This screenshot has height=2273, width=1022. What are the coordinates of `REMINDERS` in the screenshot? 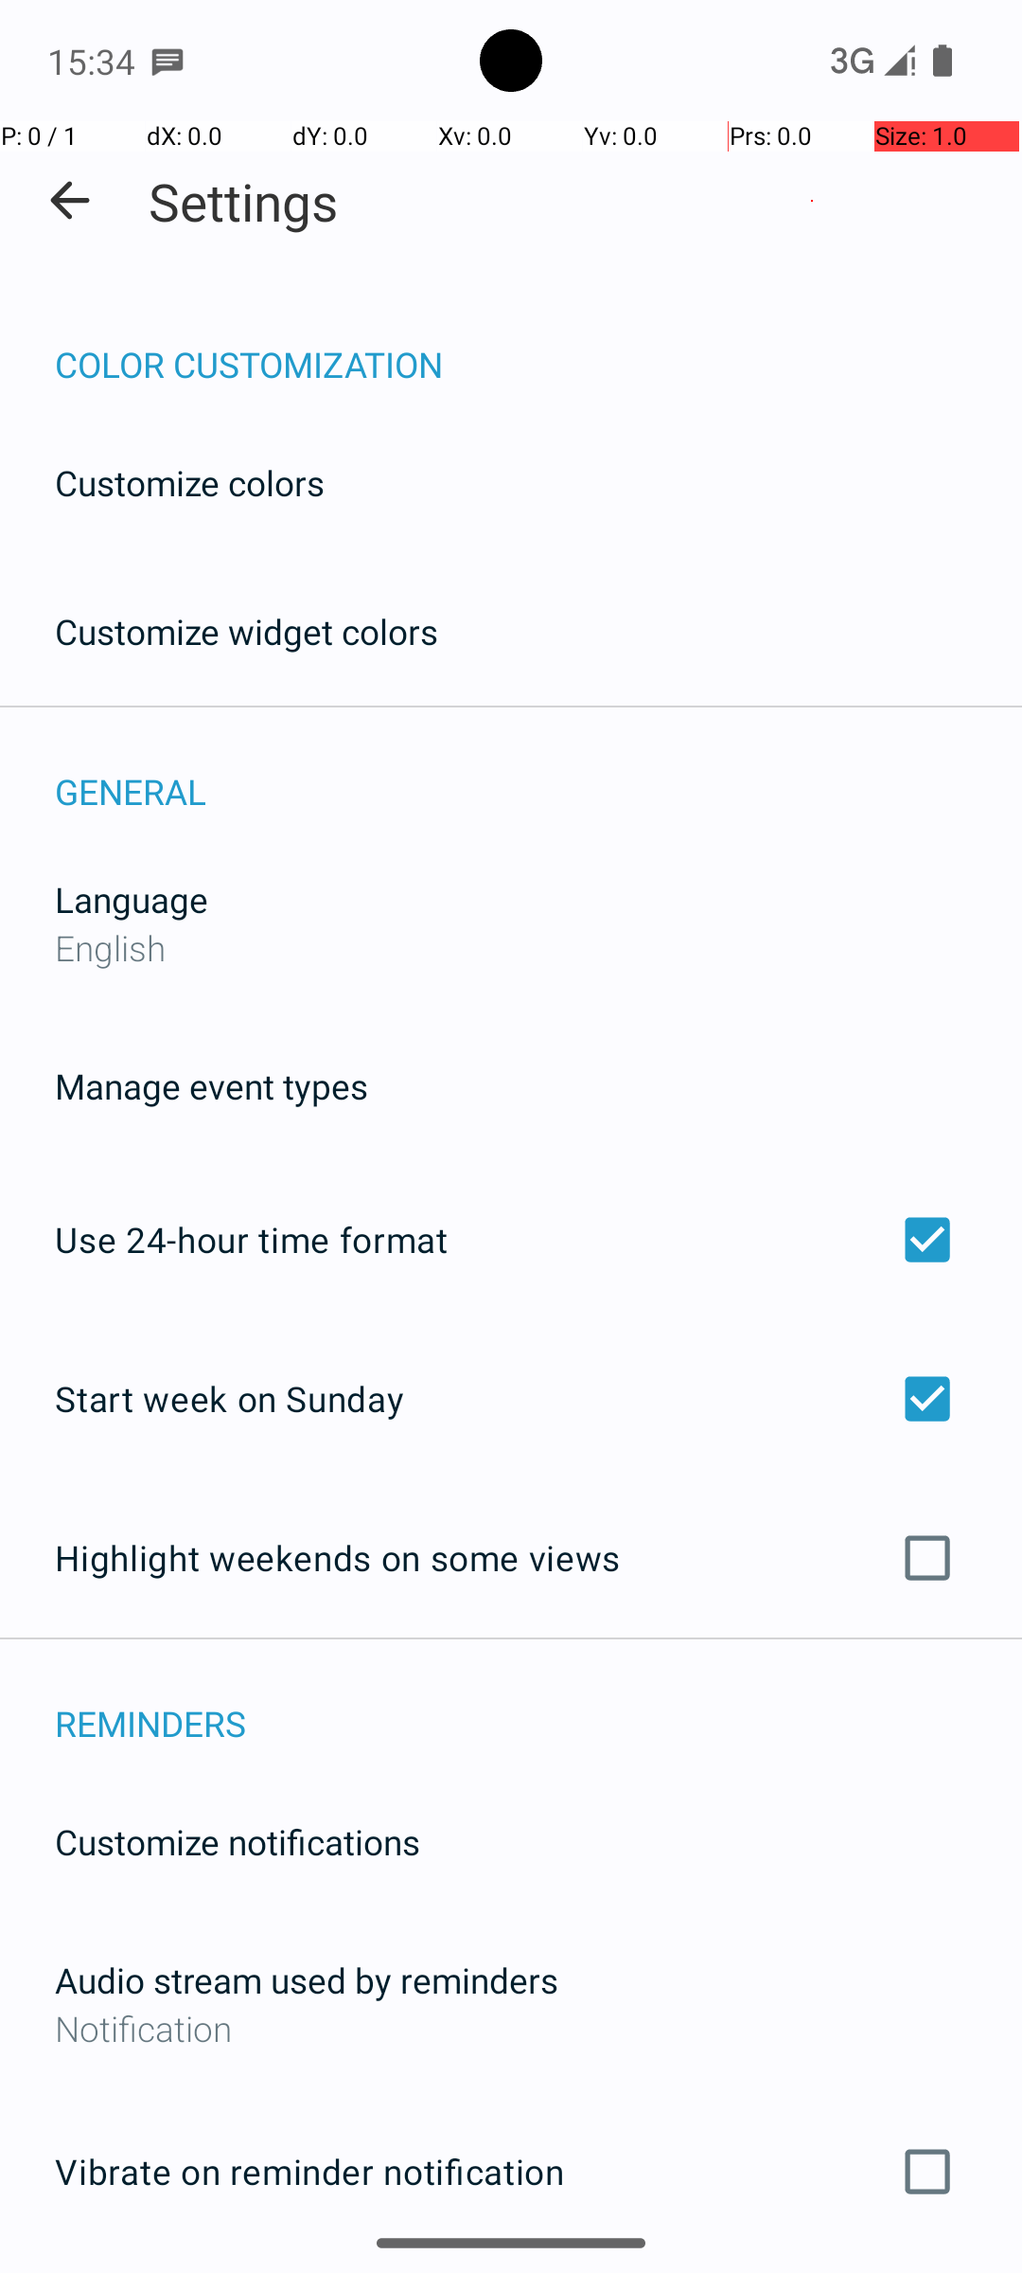 It's located at (538, 1703).